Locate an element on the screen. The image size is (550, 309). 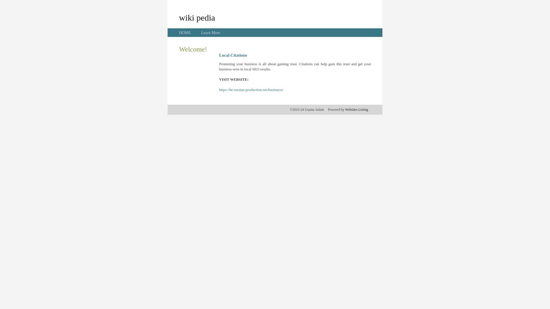
https://he.russian-production.net/hasfanyot is located at coordinates (251, 90).